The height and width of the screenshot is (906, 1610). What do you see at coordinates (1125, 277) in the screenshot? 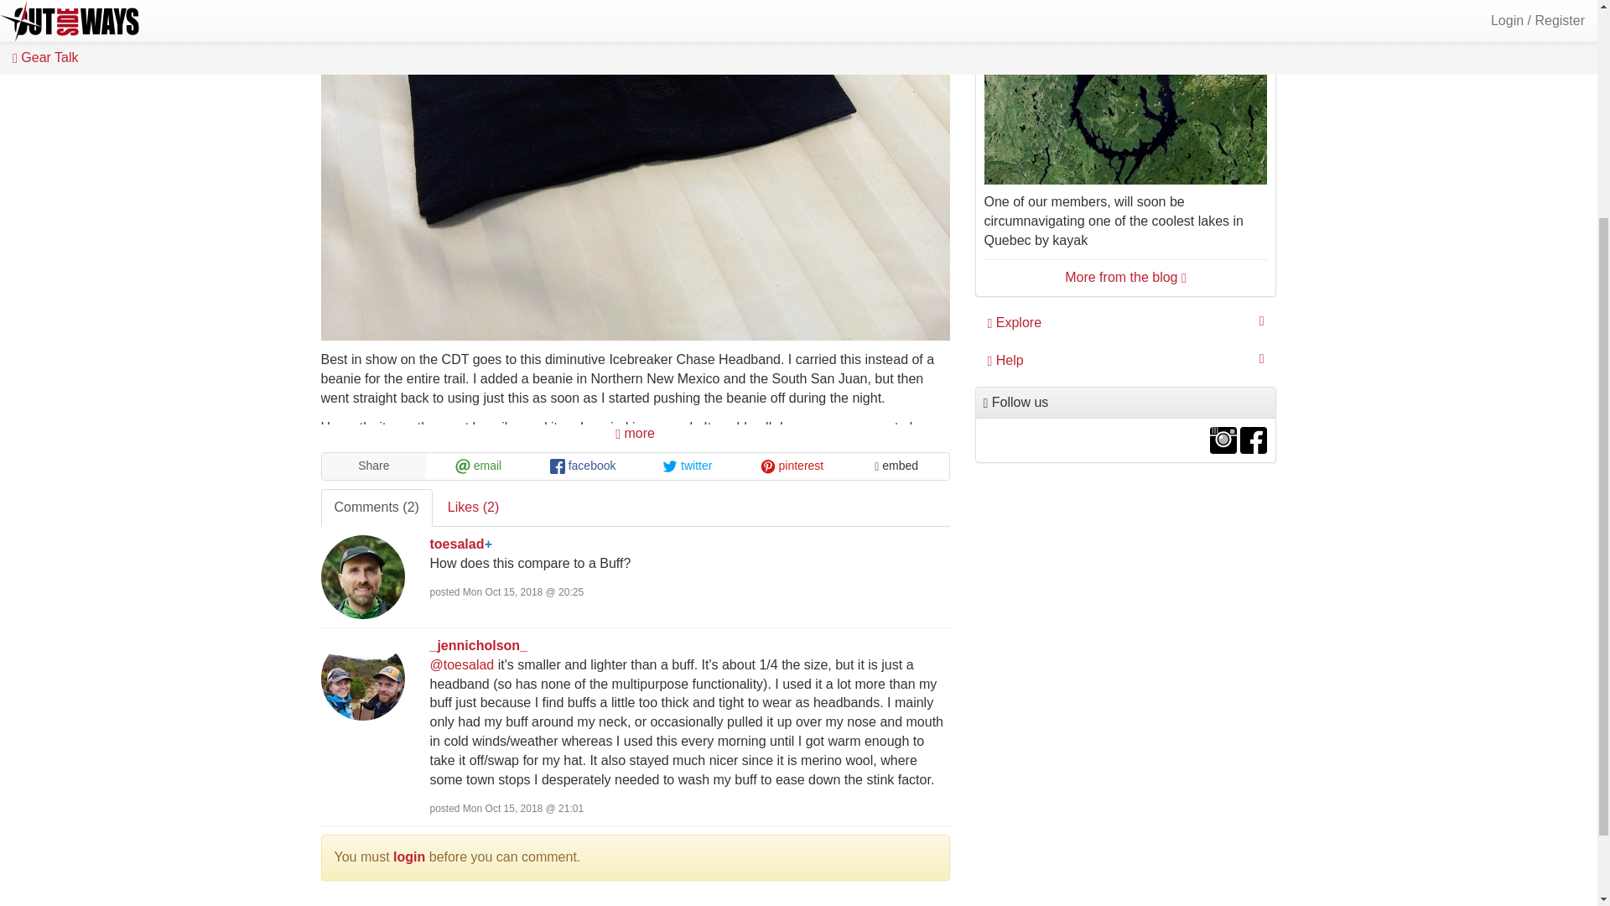
I see `More from the blog` at bounding box center [1125, 277].